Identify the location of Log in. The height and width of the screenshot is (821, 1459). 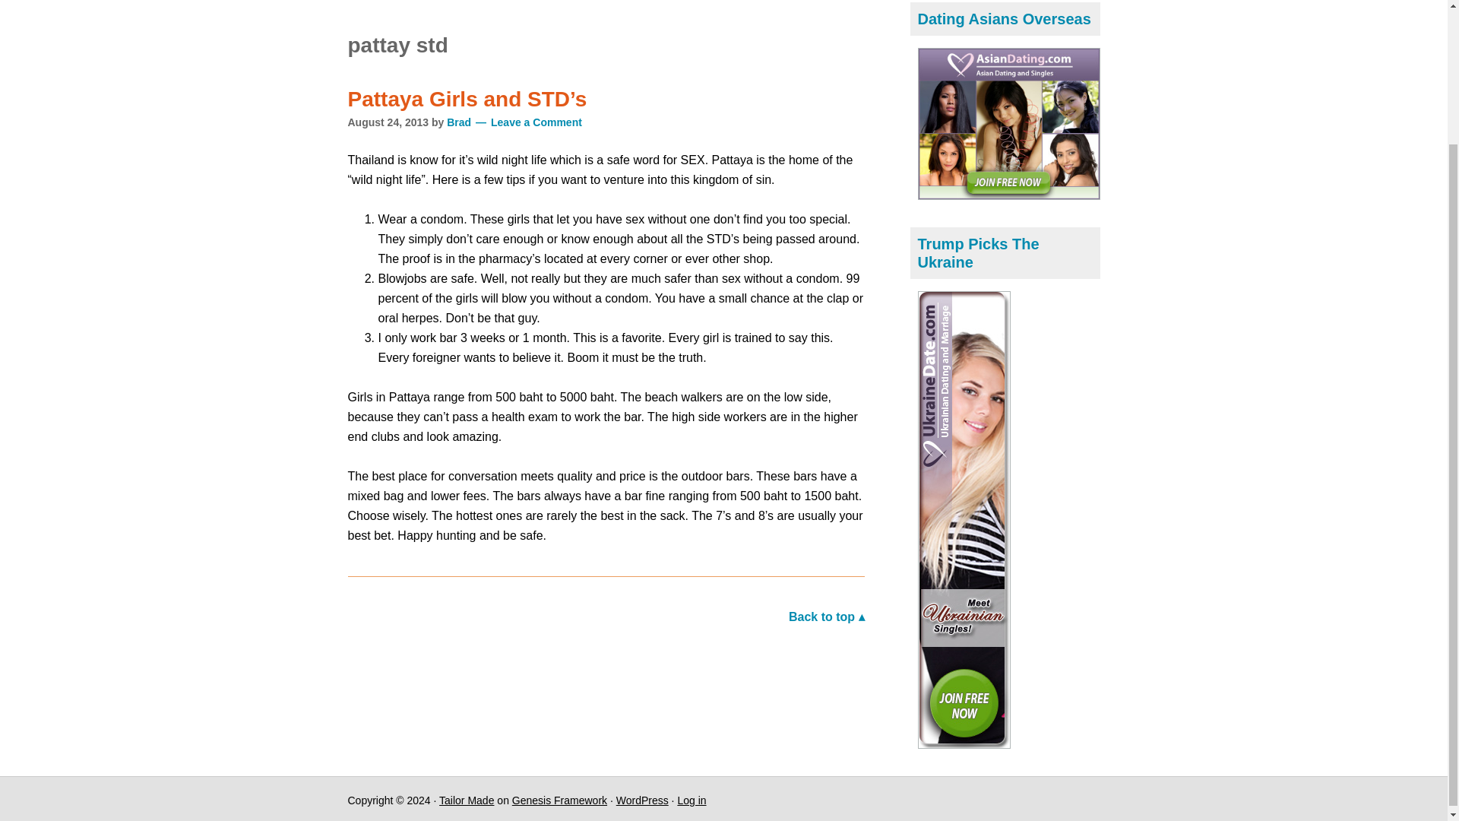
(692, 800).